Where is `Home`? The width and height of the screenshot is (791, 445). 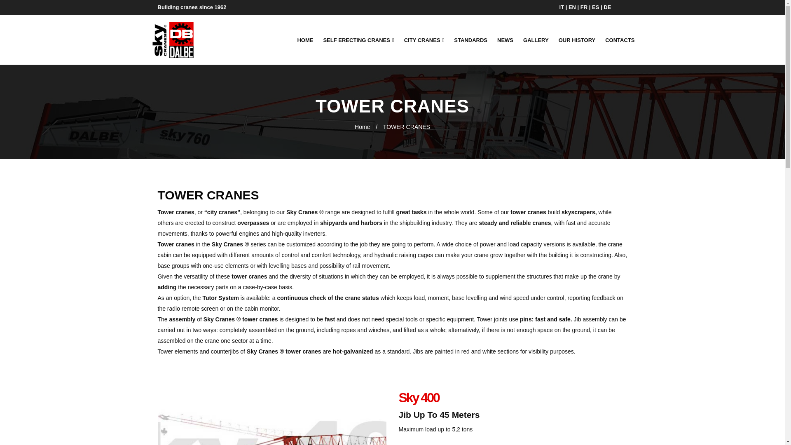 Home is located at coordinates (362, 127).